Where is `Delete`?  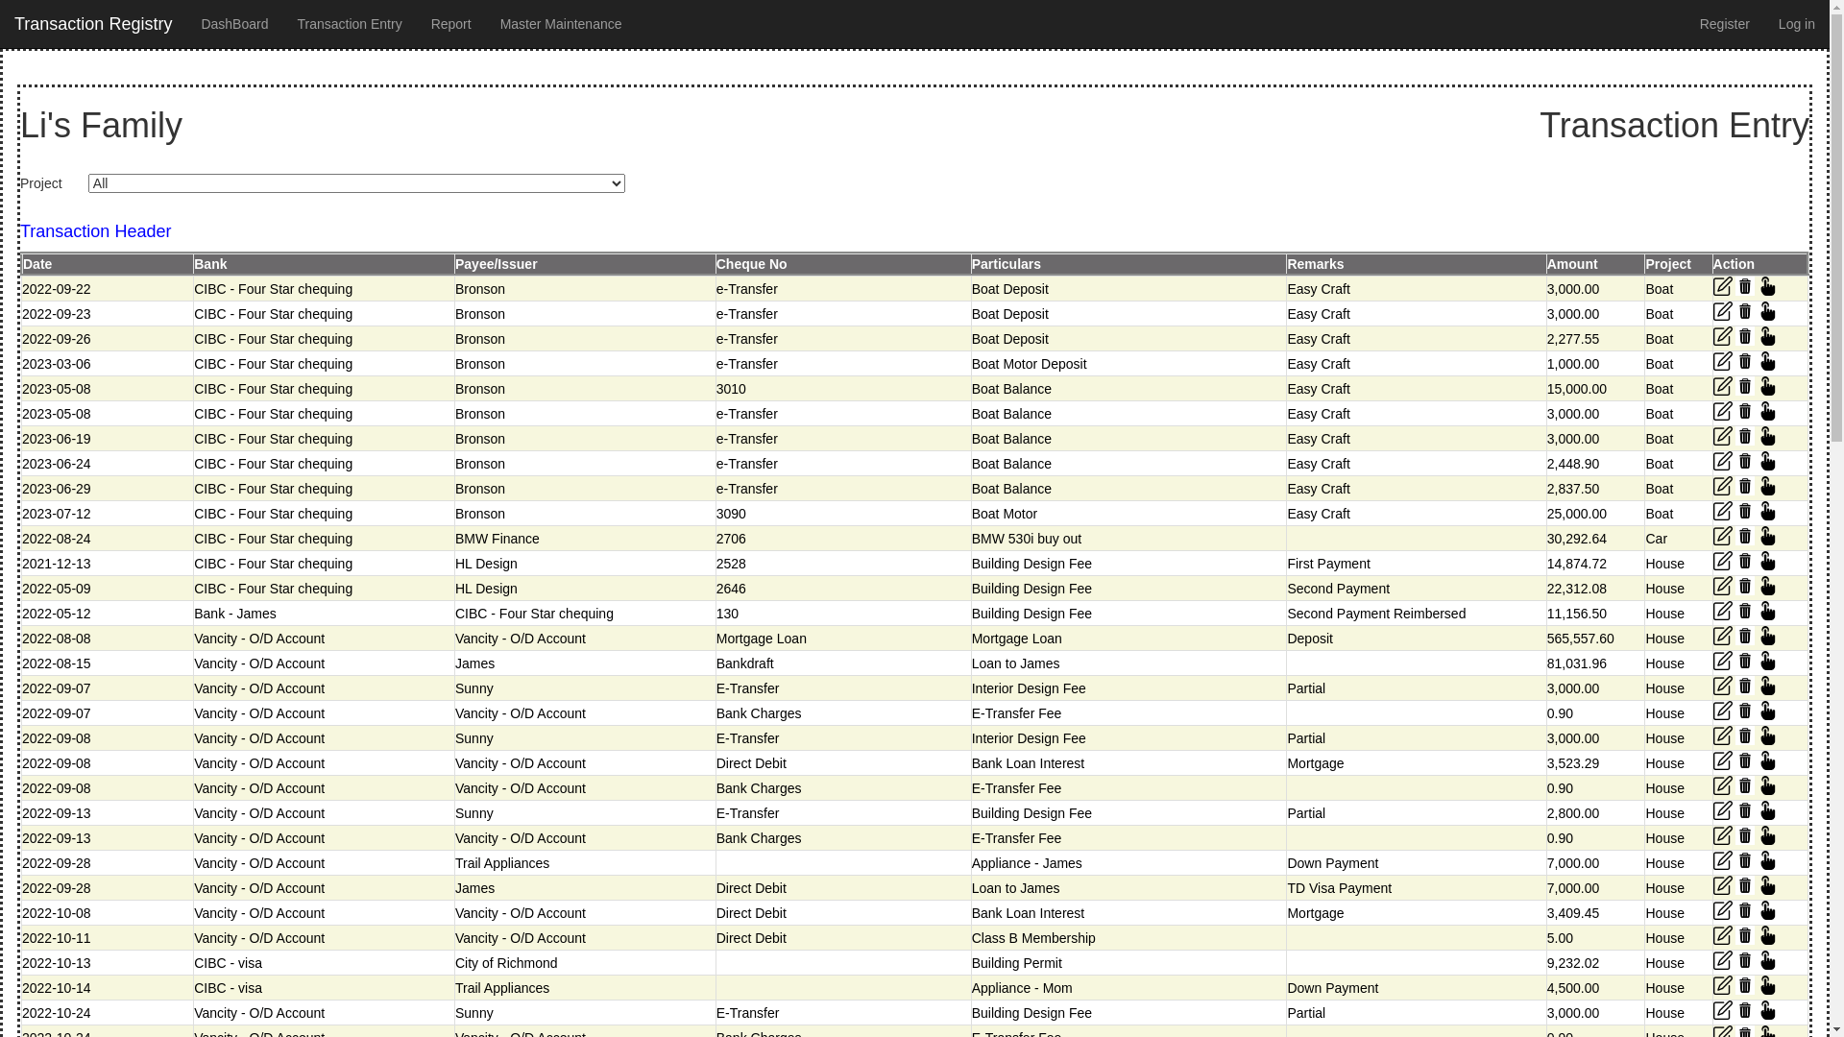
Delete is located at coordinates (1745, 411).